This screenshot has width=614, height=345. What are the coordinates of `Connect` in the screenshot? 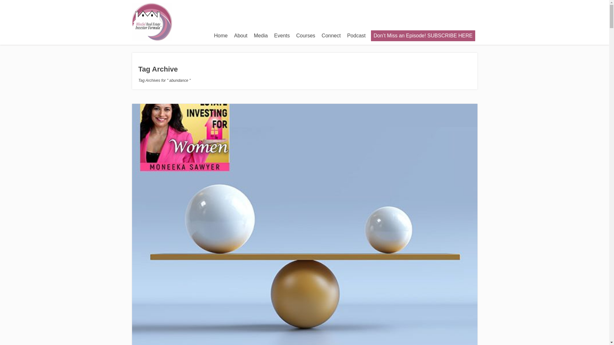 It's located at (331, 35).